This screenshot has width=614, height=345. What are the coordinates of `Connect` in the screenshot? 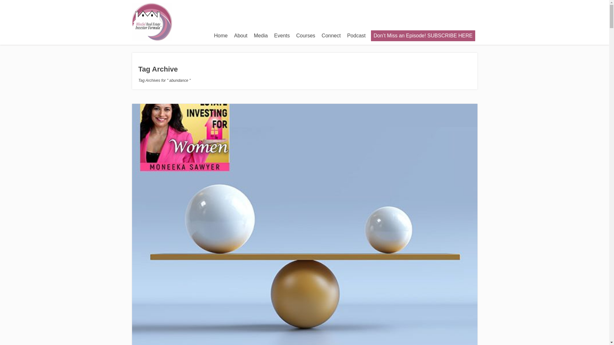 It's located at (331, 35).